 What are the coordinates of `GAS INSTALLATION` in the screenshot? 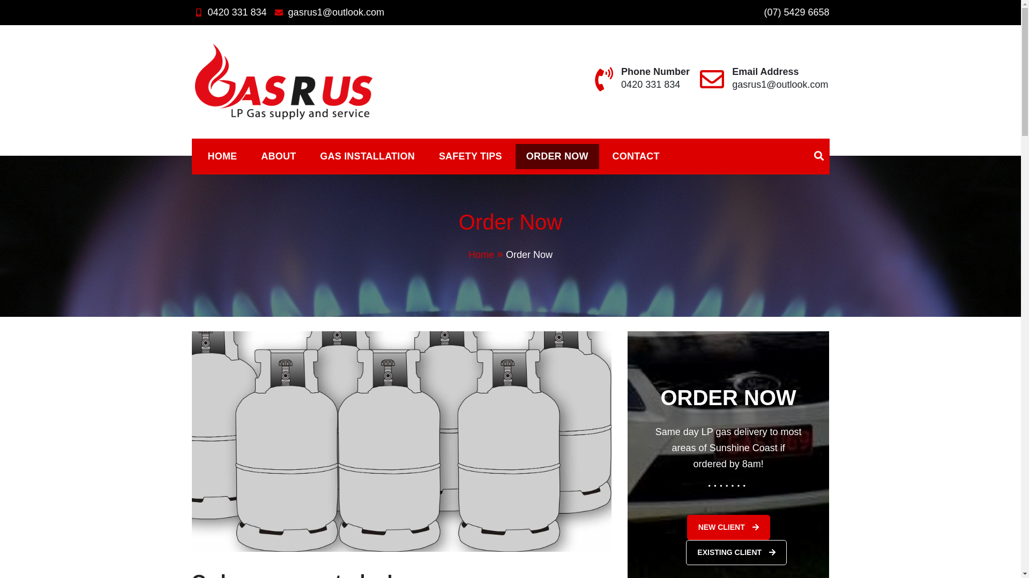 It's located at (368, 156).